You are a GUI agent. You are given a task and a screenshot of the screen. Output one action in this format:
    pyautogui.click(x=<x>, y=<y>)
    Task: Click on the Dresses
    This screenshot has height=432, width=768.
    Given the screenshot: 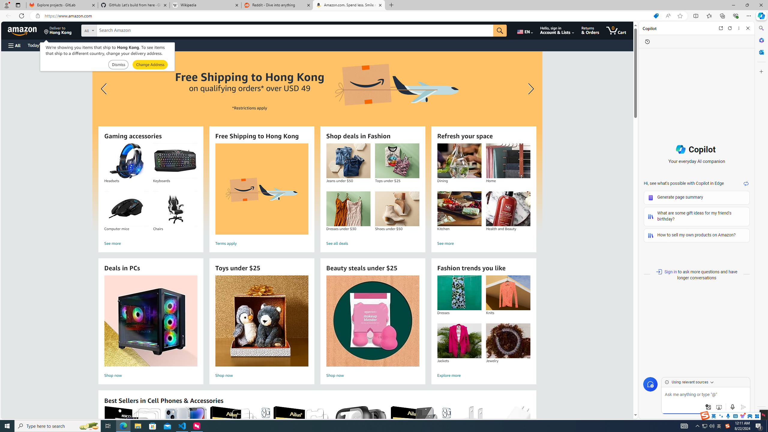 What is the action you would take?
    pyautogui.click(x=459, y=293)
    